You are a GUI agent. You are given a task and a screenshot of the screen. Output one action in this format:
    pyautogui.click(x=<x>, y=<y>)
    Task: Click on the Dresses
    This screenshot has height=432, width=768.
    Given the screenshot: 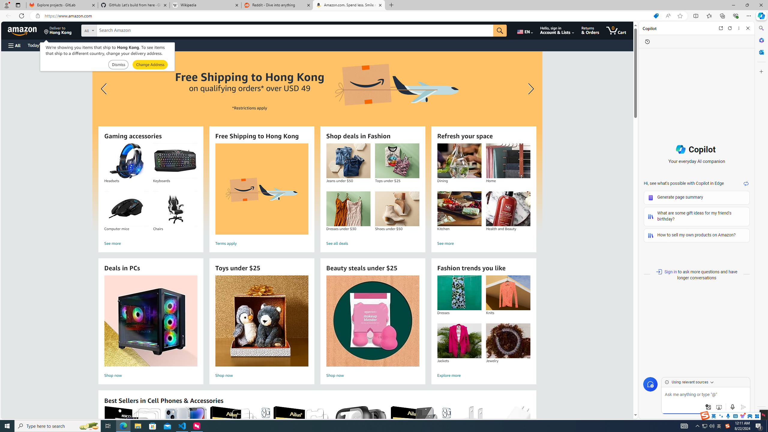 What is the action you would take?
    pyautogui.click(x=459, y=293)
    